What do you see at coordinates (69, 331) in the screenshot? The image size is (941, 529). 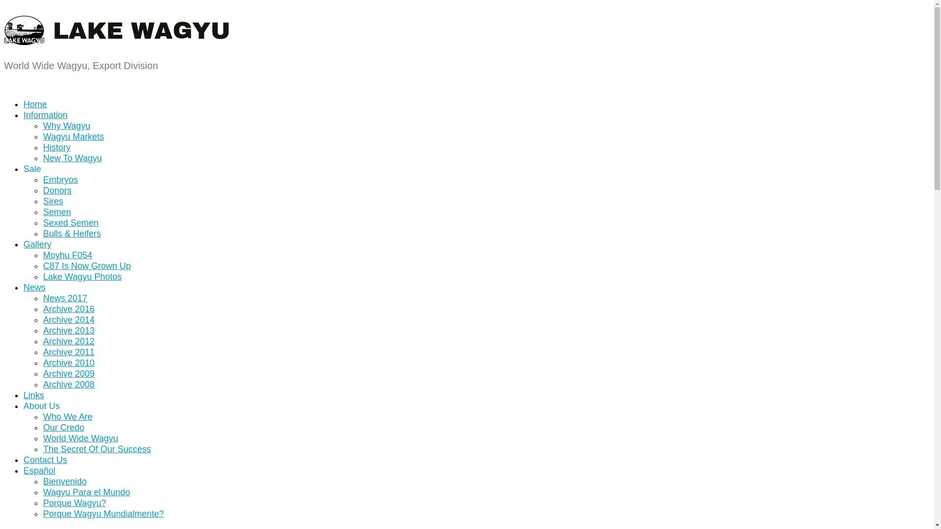 I see `Archive 2013` at bounding box center [69, 331].